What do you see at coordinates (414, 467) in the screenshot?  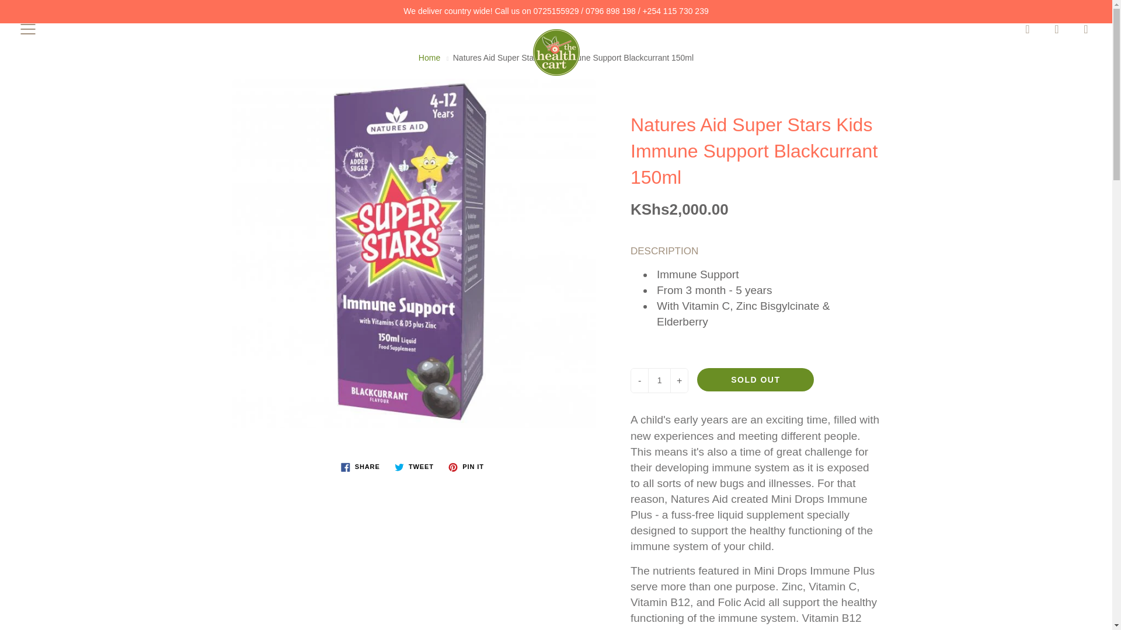 I see `Tweet on Twitter` at bounding box center [414, 467].